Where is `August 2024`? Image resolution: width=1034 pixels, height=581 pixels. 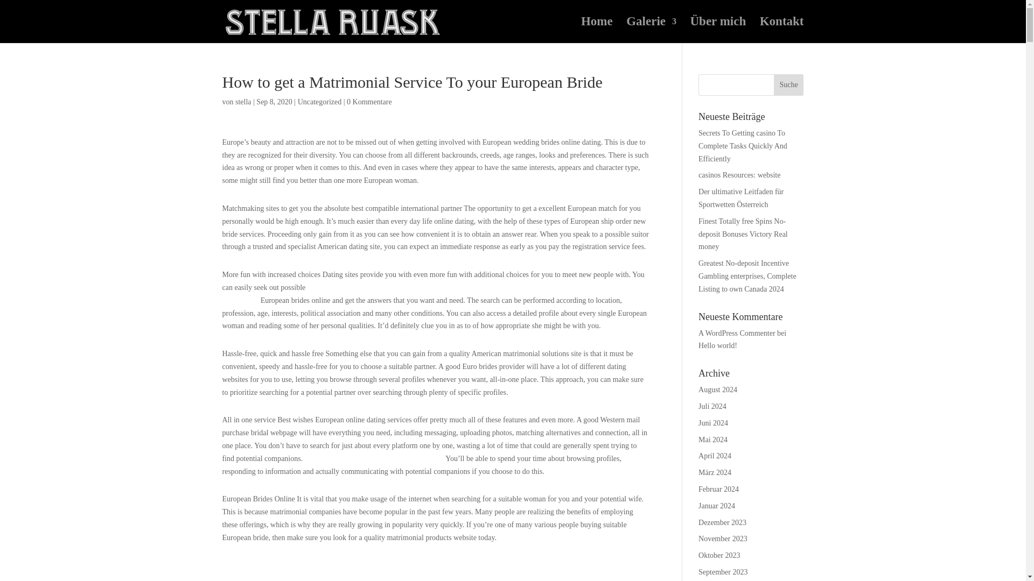 August 2024 is located at coordinates (717, 389).